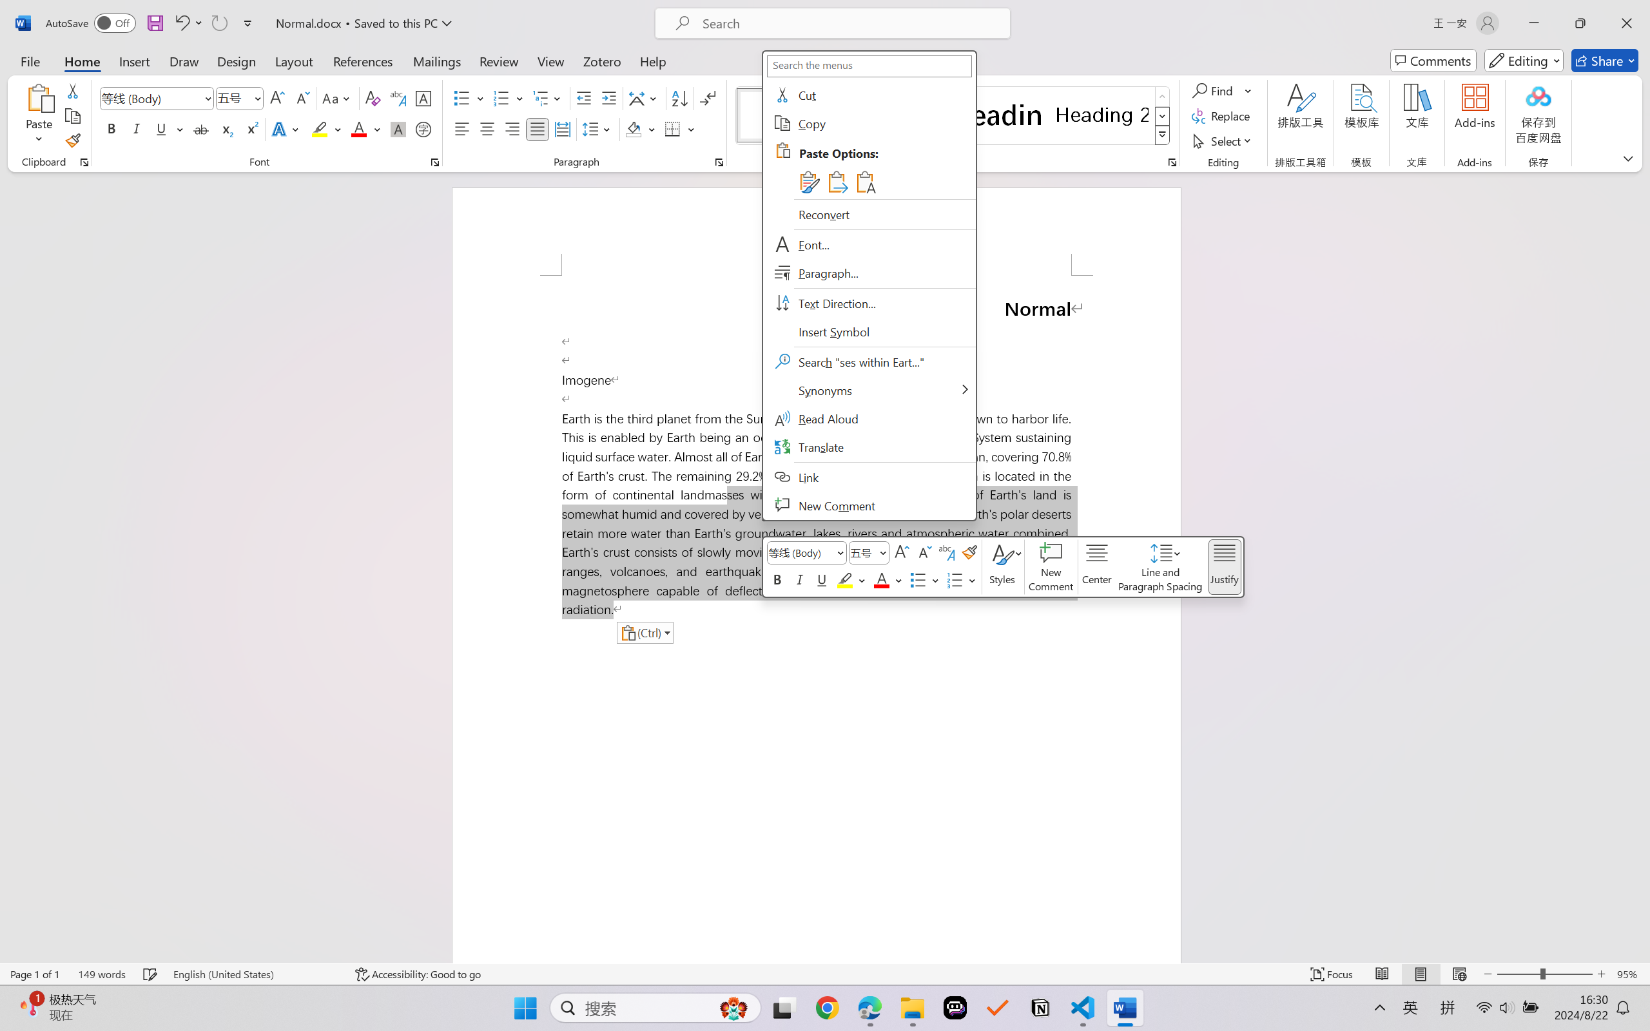 The width and height of the screenshot is (1650, 1031). What do you see at coordinates (188, 23) in the screenshot?
I see `Undo Paste Text Only` at bounding box center [188, 23].